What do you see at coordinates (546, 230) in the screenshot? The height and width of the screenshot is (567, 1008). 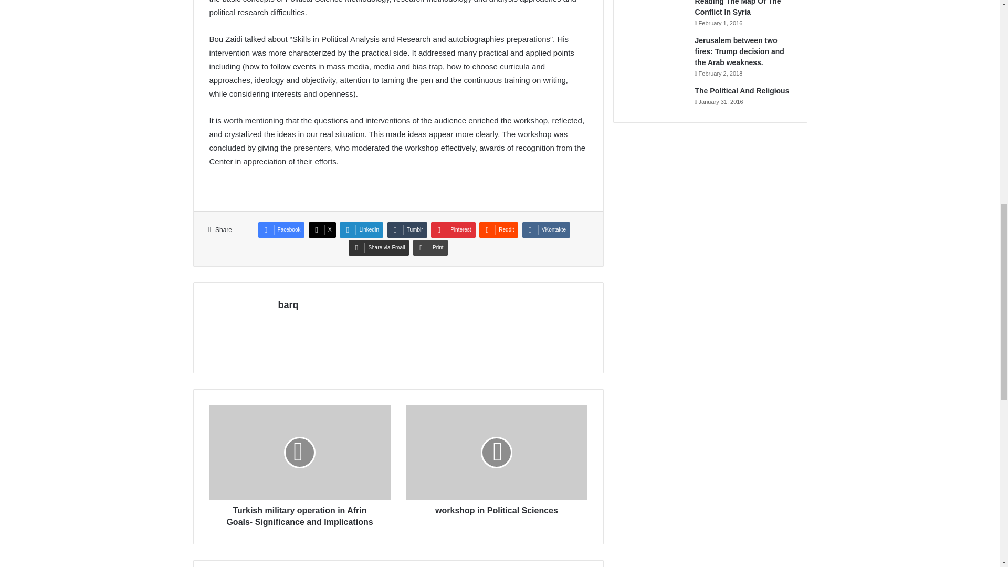 I see `VKontakte` at bounding box center [546, 230].